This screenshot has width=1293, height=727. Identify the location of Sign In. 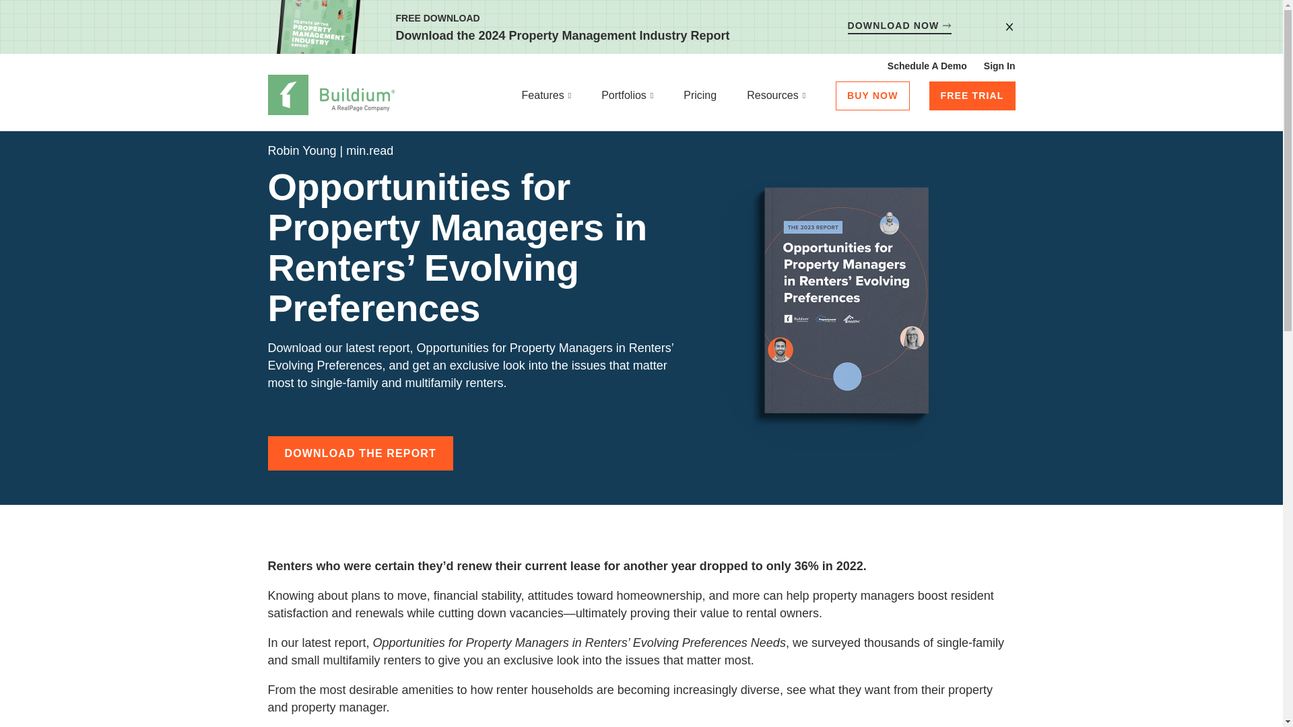
(999, 66).